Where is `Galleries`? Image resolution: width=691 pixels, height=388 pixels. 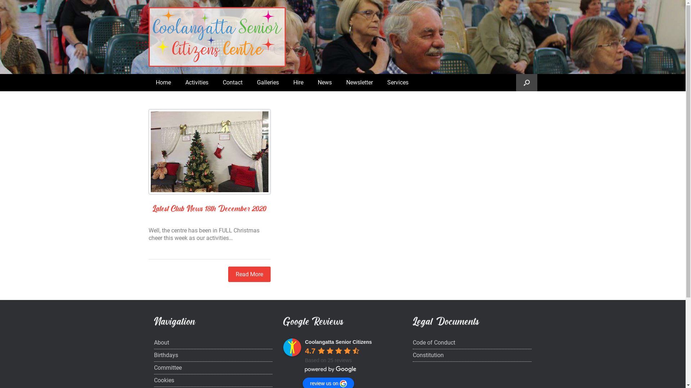 Galleries is located at coordinates (268, 83).